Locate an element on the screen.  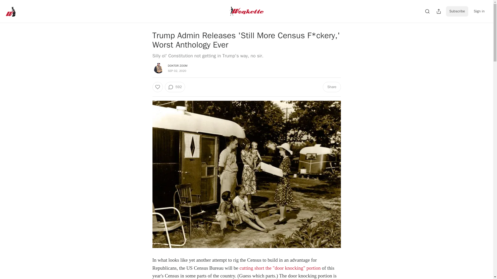
Share is located at coordinates (331, 87).